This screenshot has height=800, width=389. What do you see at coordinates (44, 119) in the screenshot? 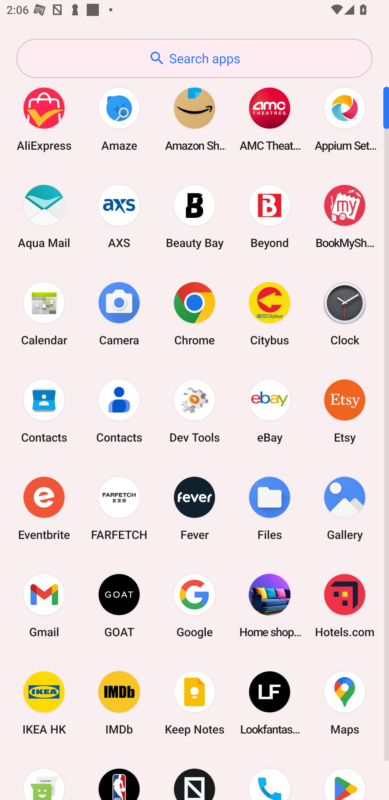
I see `AliExpress` at bounding box center [44, 119].